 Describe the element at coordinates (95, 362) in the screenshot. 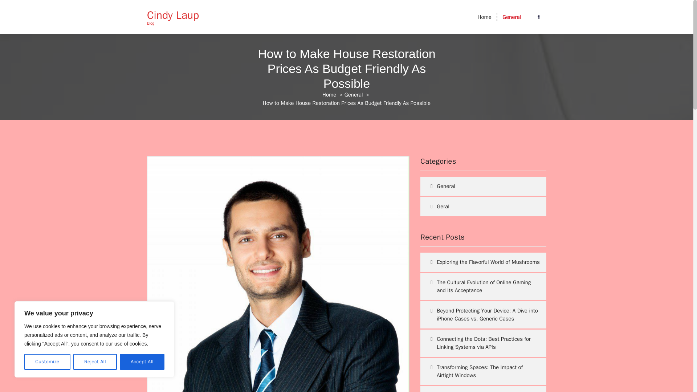

I see `Reject All` at that location.